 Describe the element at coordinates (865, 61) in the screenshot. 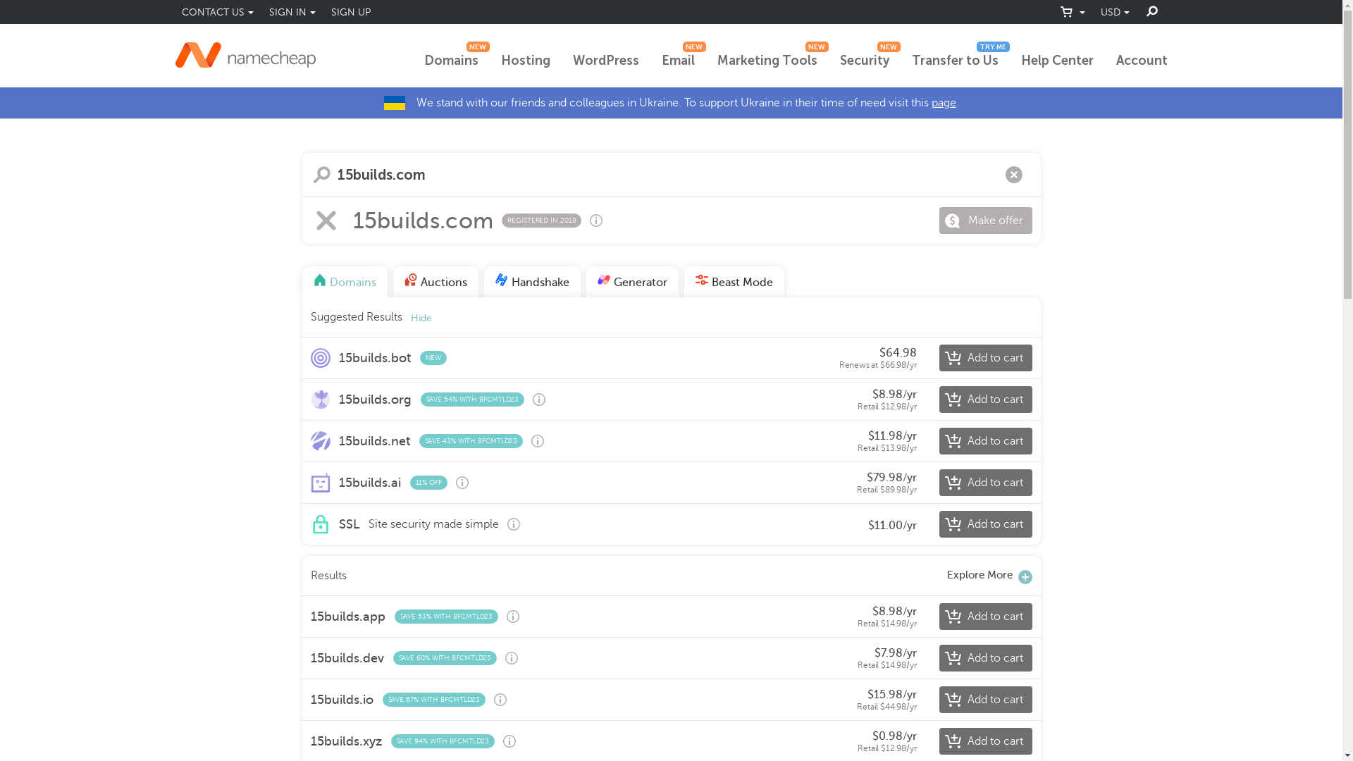

I see `Security
NEW` at that location.